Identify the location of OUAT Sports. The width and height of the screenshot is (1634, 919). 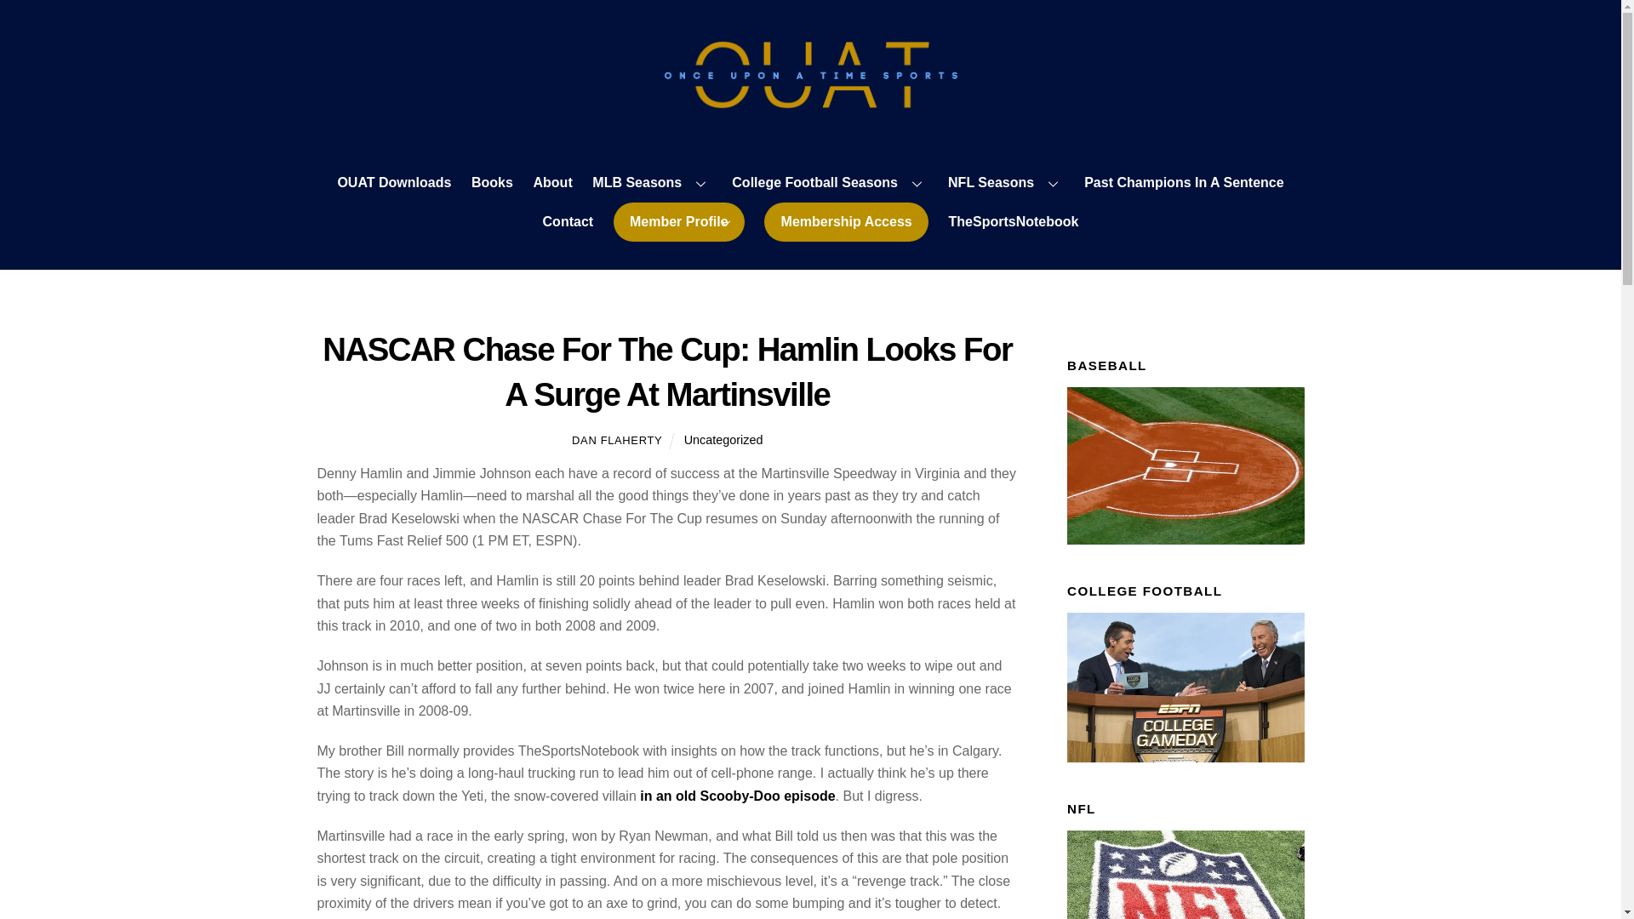
(810, 102).